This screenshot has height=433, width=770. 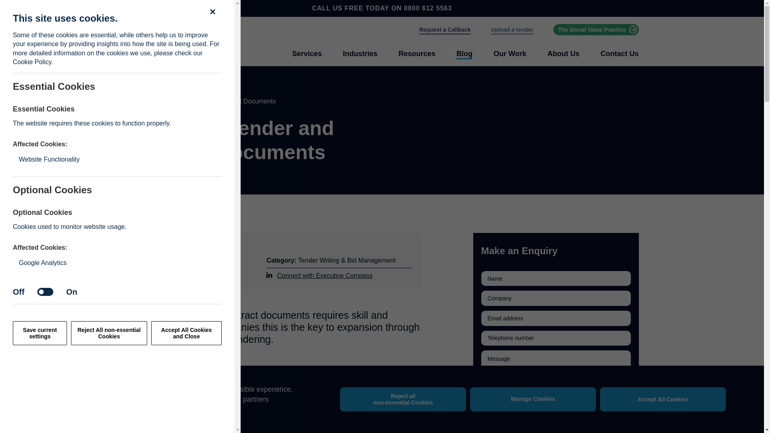 What do you see at coordinates (512, 30) in the screenshot?
I see `Upload a tender` at bounding box center [512, 30].